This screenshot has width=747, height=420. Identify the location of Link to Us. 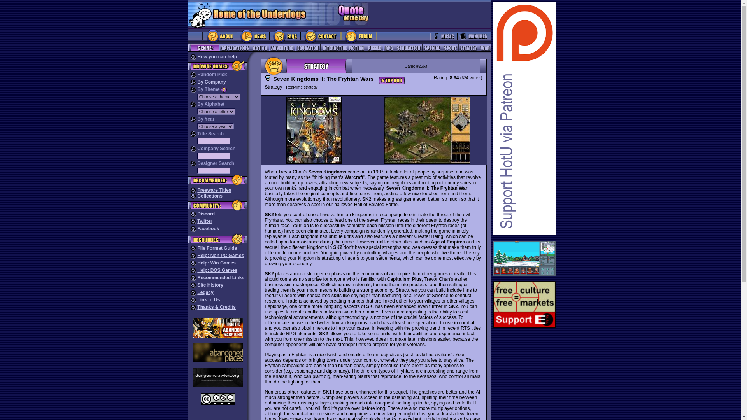
(208, 299).